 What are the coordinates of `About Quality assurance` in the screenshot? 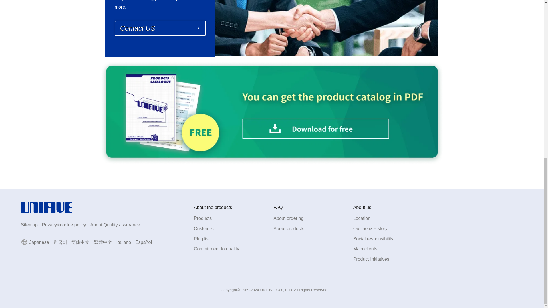 It's located at (115, 225).